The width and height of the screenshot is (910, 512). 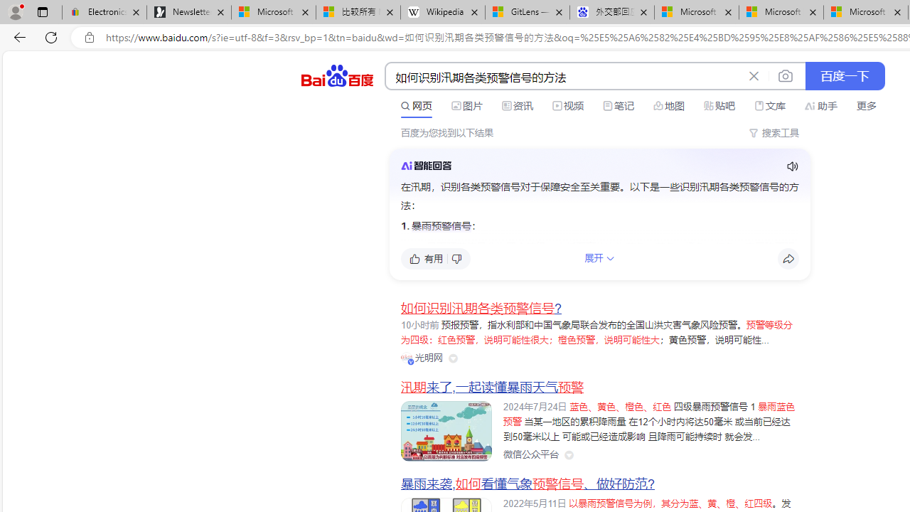 I want to click on Class: img-light_7jMUg, so click(x=426, y=165).